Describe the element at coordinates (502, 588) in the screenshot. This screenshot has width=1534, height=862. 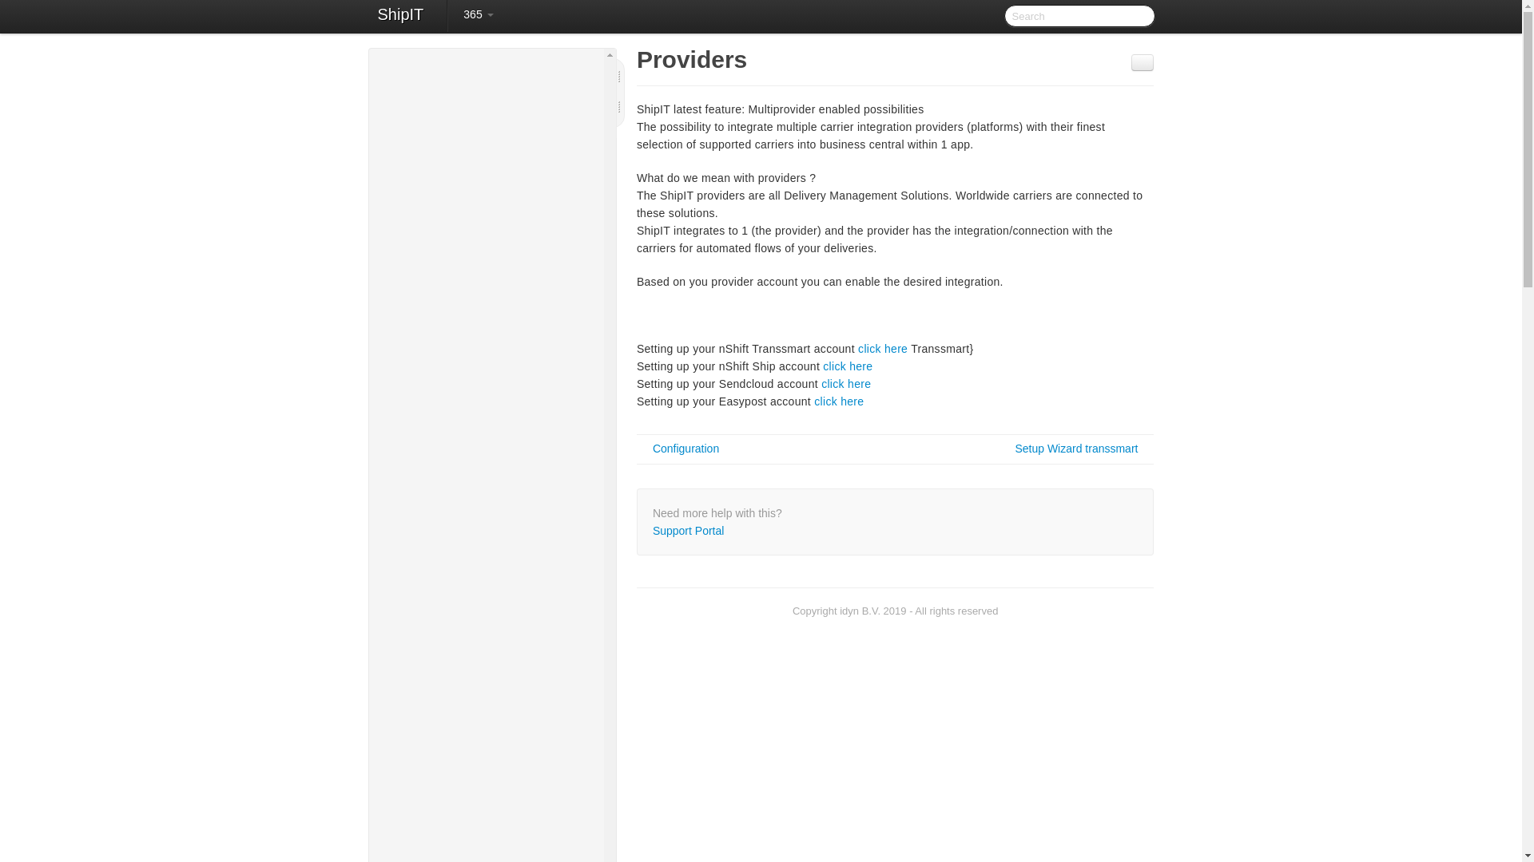
I see `Specify box contents` at that location.